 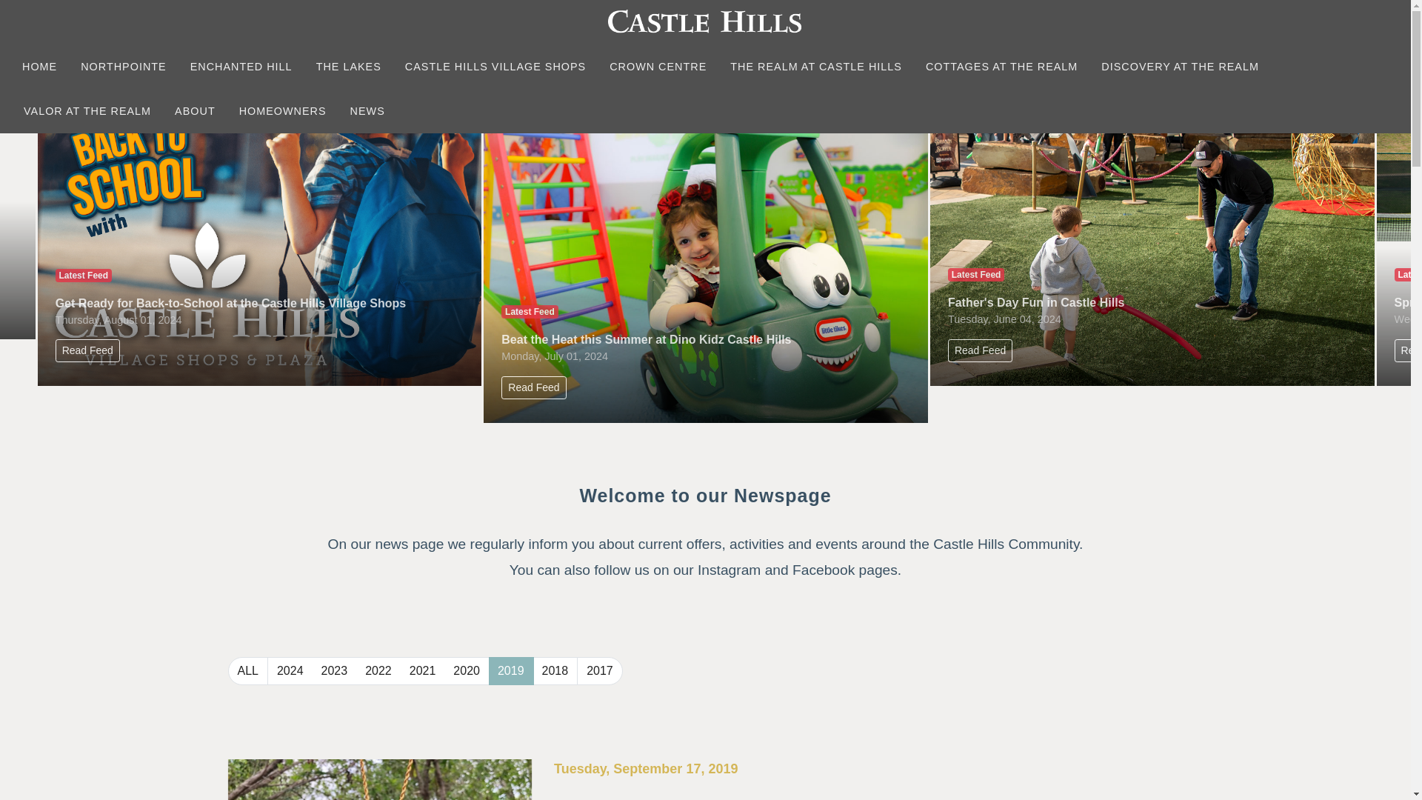 I want to click on COTTAGES AT THE REALM, so click(x=1001, y=67).